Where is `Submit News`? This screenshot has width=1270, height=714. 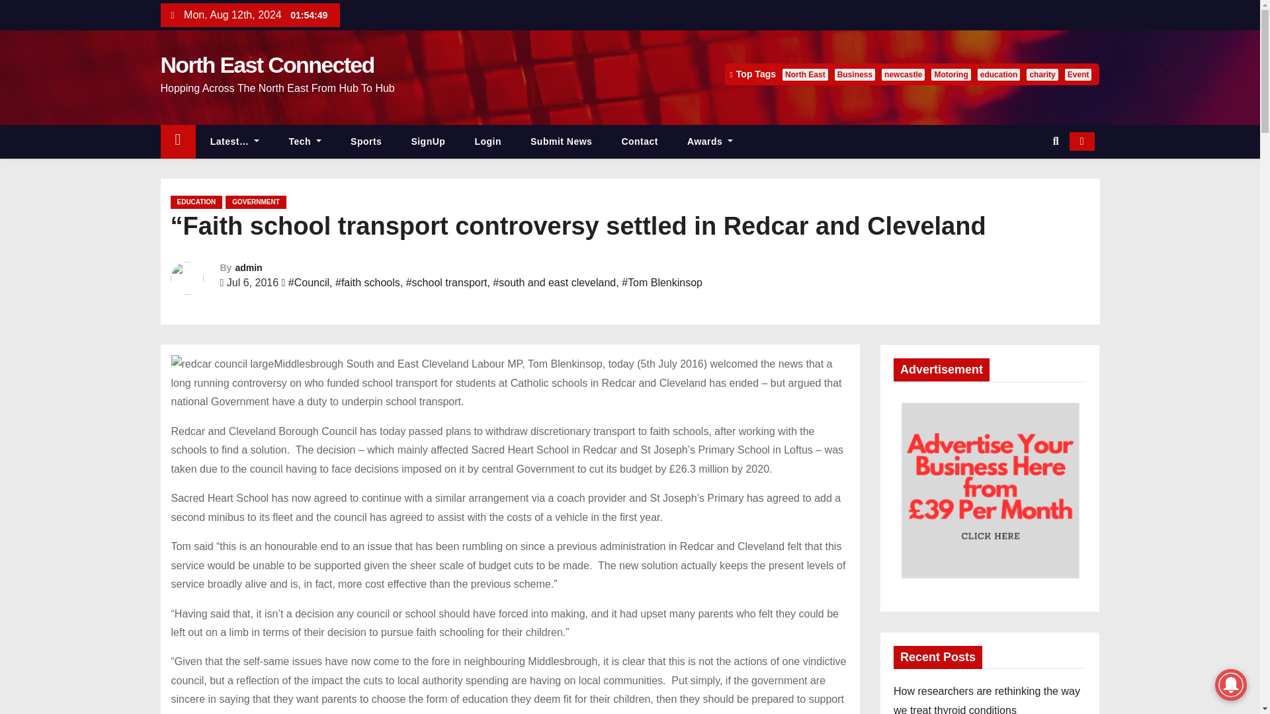 Submit News is located at coordinates (561, 141).